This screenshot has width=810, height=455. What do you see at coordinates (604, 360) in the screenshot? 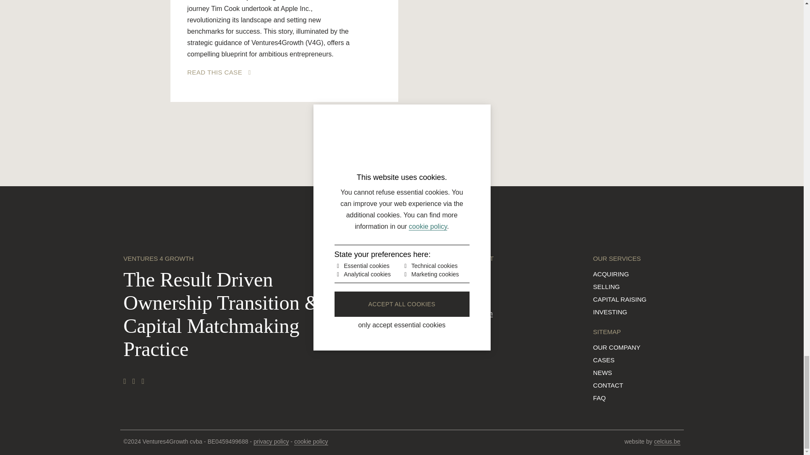
I see `CASES` at bounding box center [604, 360].